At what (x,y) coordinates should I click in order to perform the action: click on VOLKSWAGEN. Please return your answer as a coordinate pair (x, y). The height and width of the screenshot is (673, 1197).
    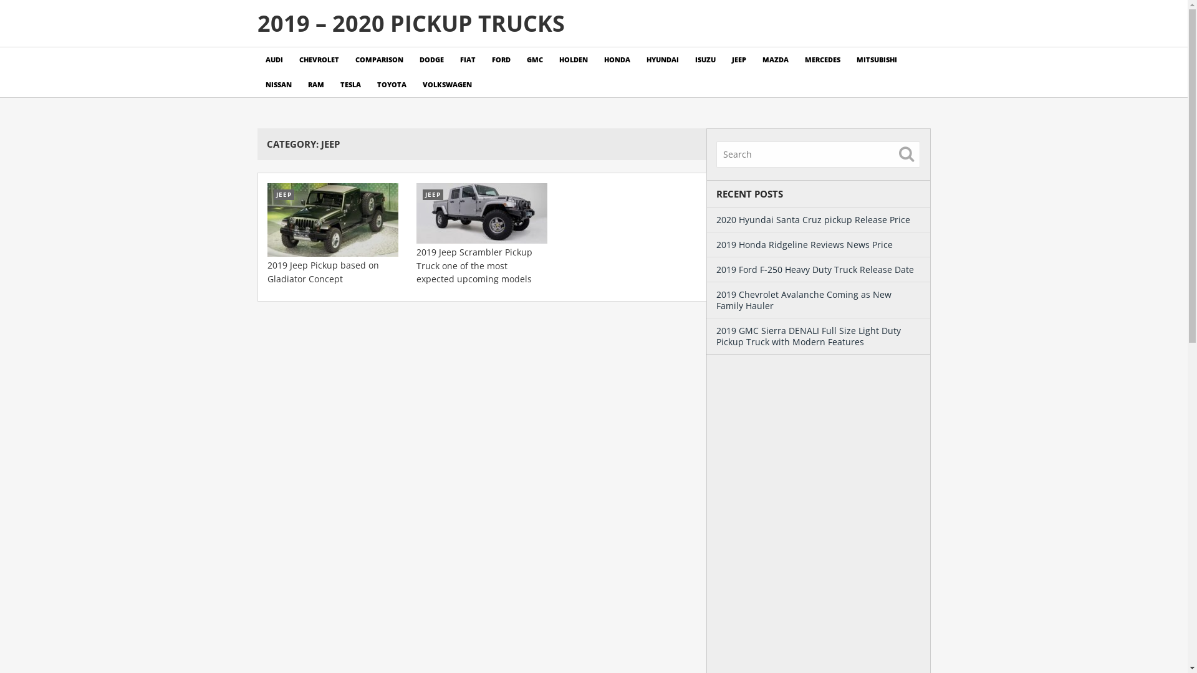
    Looking at the image, I should click on (446, 85).